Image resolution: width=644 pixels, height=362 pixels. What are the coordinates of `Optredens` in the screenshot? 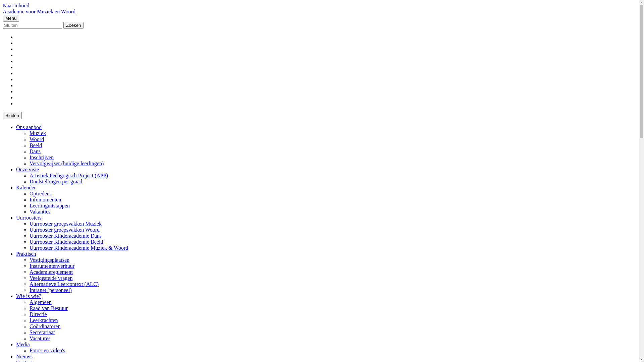 It's located at (41, 194).